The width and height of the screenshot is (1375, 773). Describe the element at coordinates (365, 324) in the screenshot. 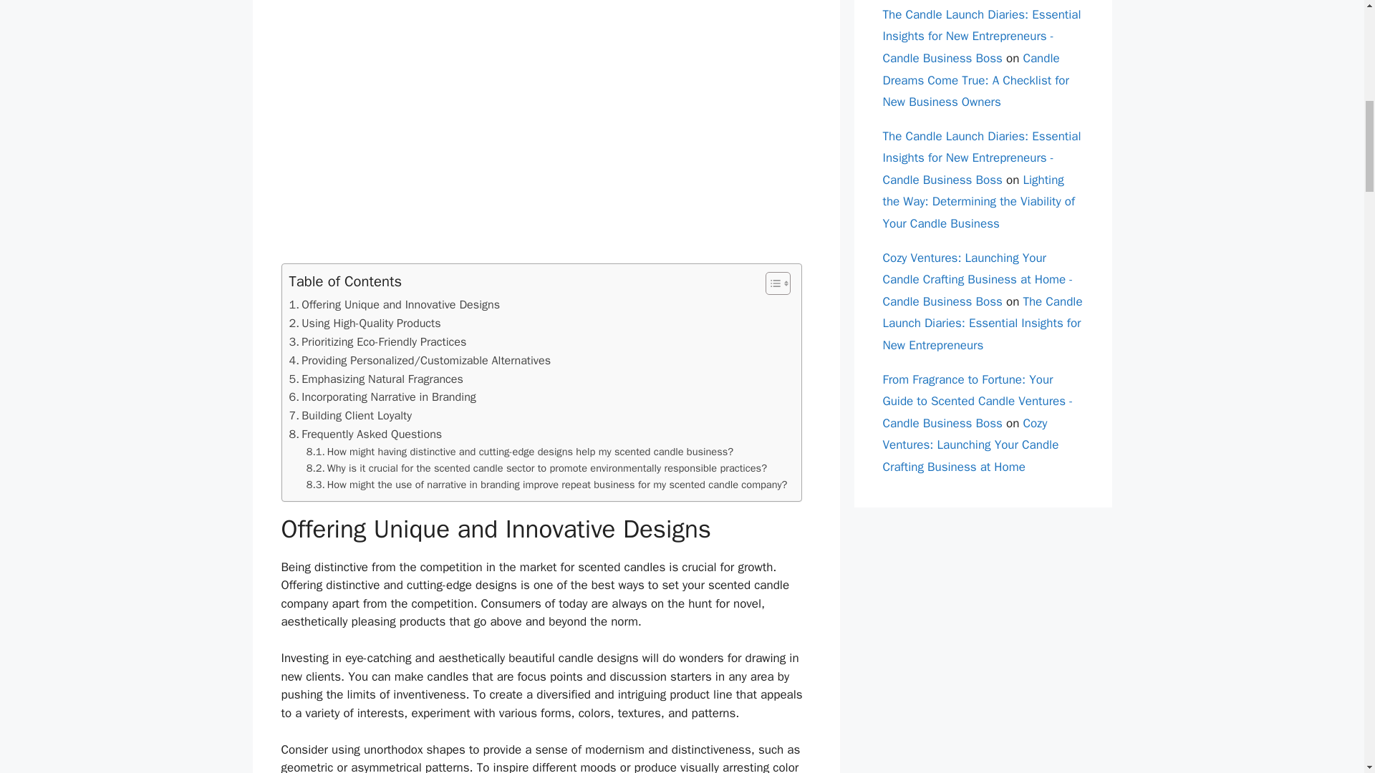

I see `Using High-Quality Products` at that location.